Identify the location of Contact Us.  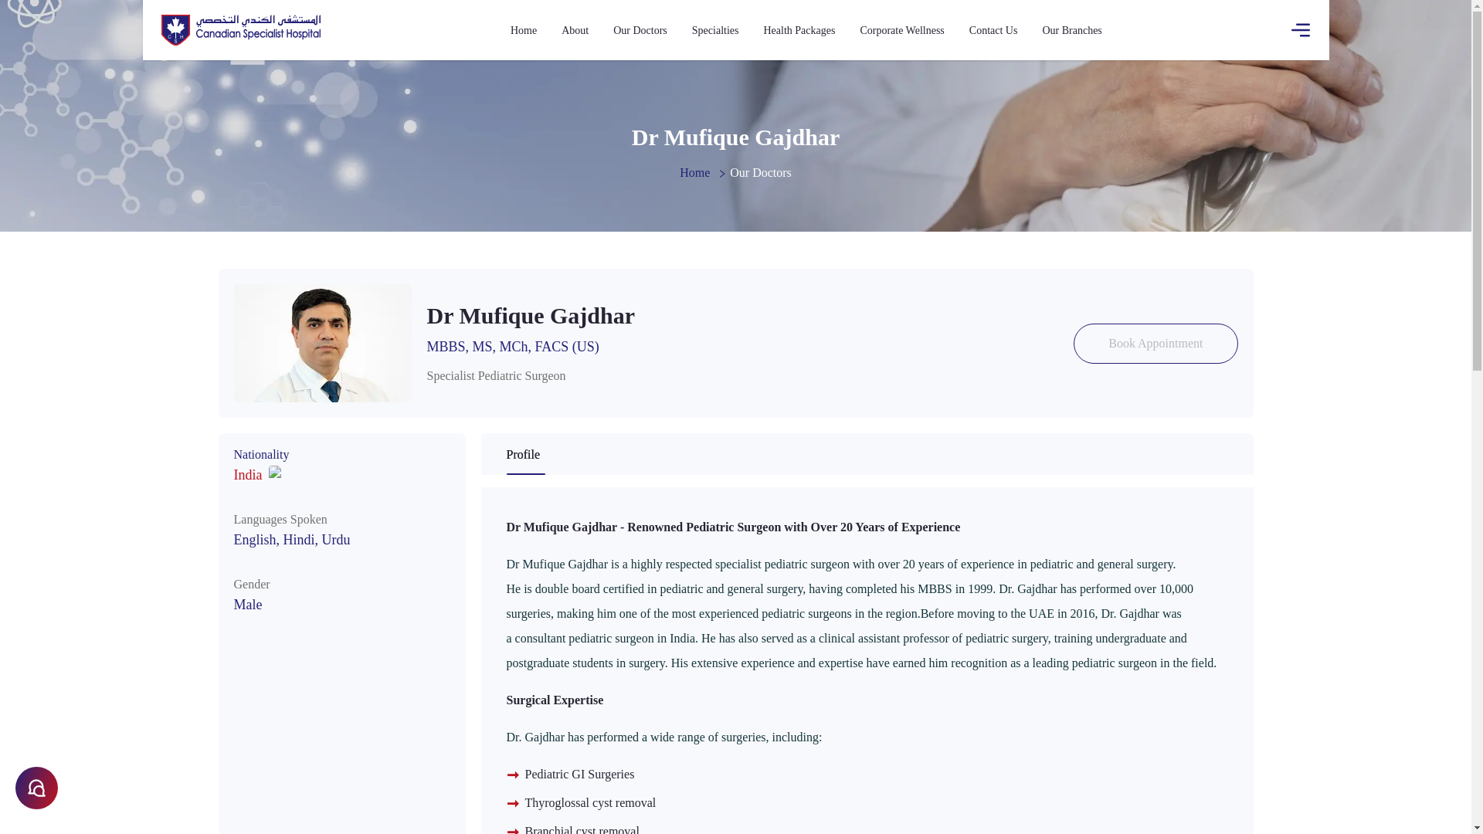
(993, 29).